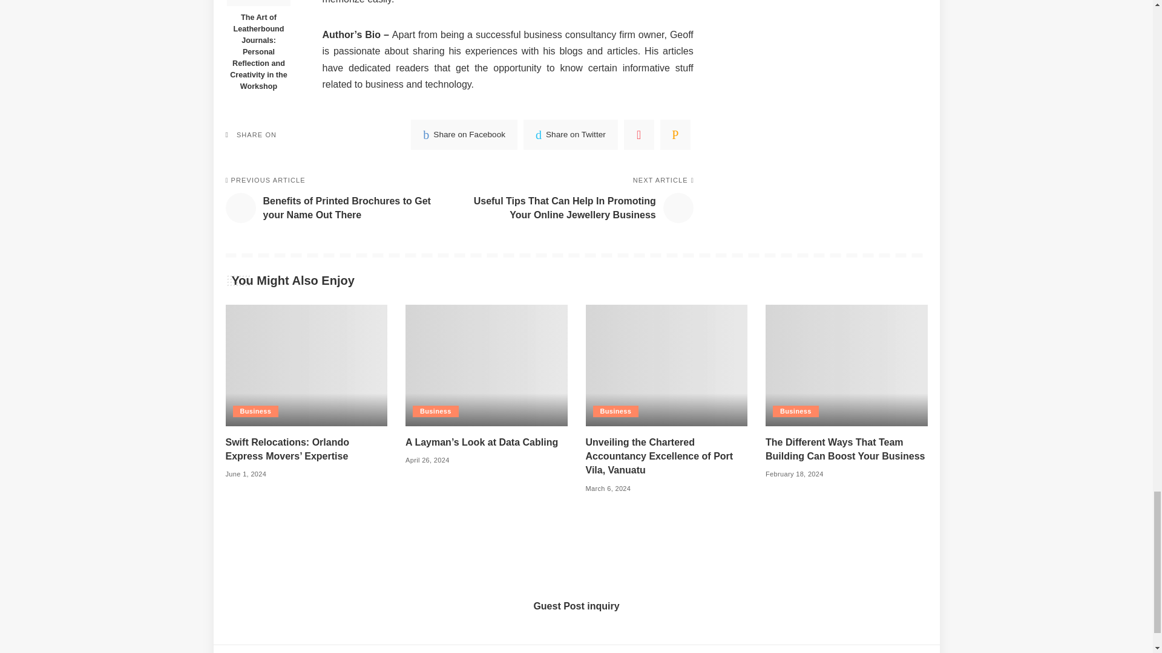 The height and width of the screenshot is (653, 1162). What do you see at coordinates (639, 134) in the screenshot?
I see `Pinterest` at bounding box center [639, 134].